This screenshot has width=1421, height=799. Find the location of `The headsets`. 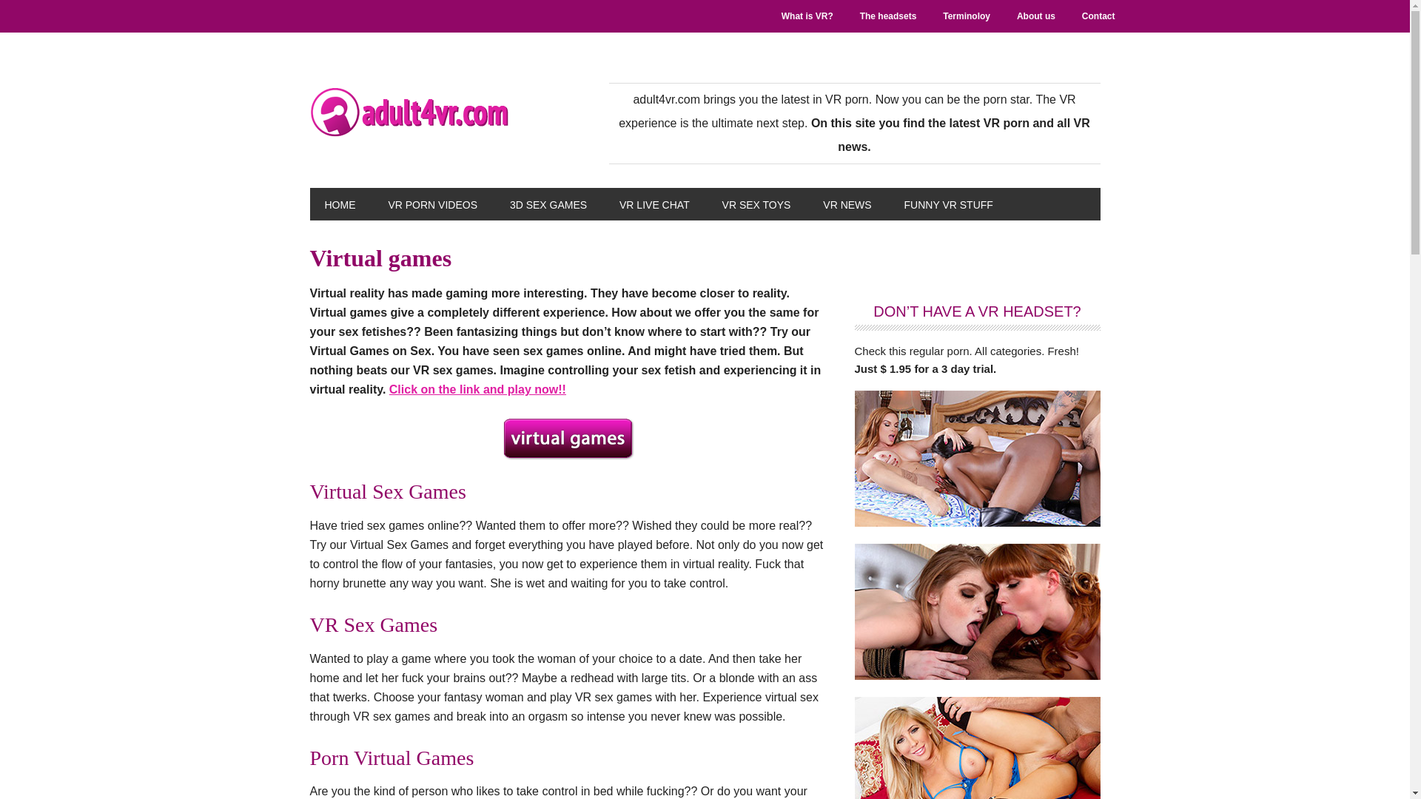

The headsets is located at coordinates (888, 16).